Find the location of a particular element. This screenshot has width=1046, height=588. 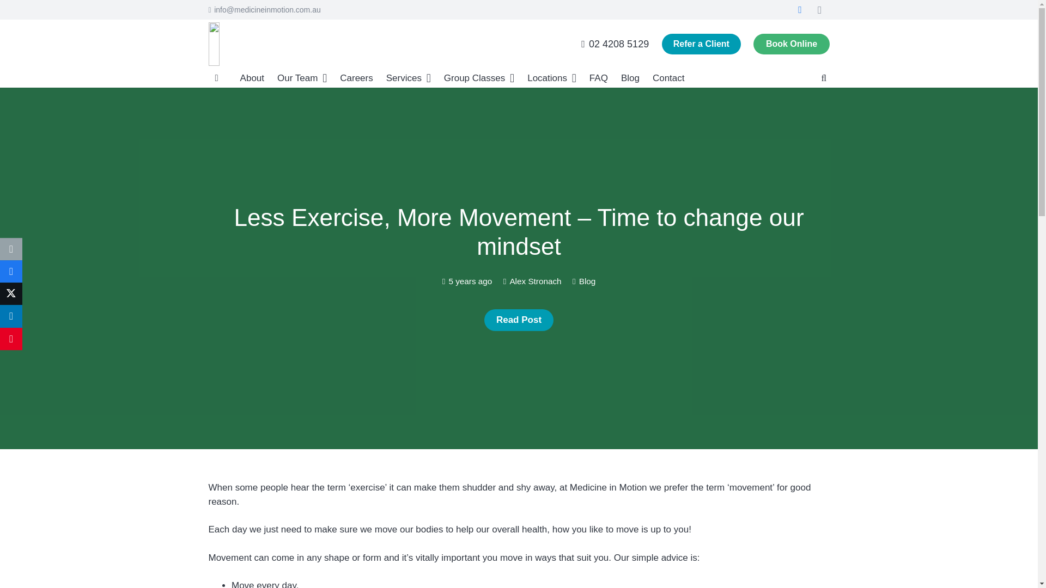

Tweet this is located at coordinates (11, 294).